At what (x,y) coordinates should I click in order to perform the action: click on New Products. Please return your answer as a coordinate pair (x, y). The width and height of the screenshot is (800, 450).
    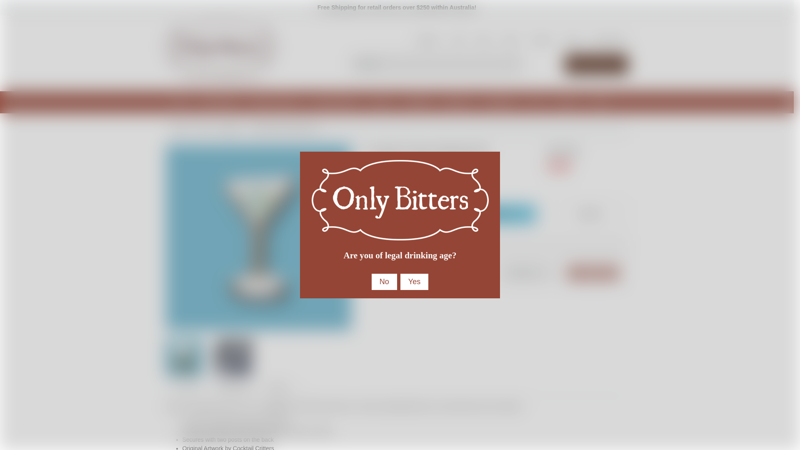
    Looking at the image, I should click on (220, 102).